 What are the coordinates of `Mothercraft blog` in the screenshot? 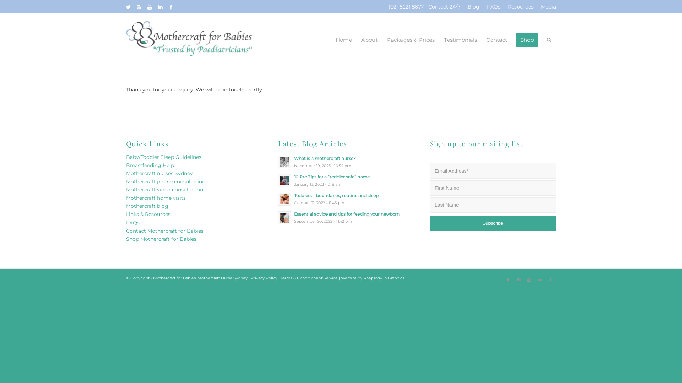 It's located at (147, 206).